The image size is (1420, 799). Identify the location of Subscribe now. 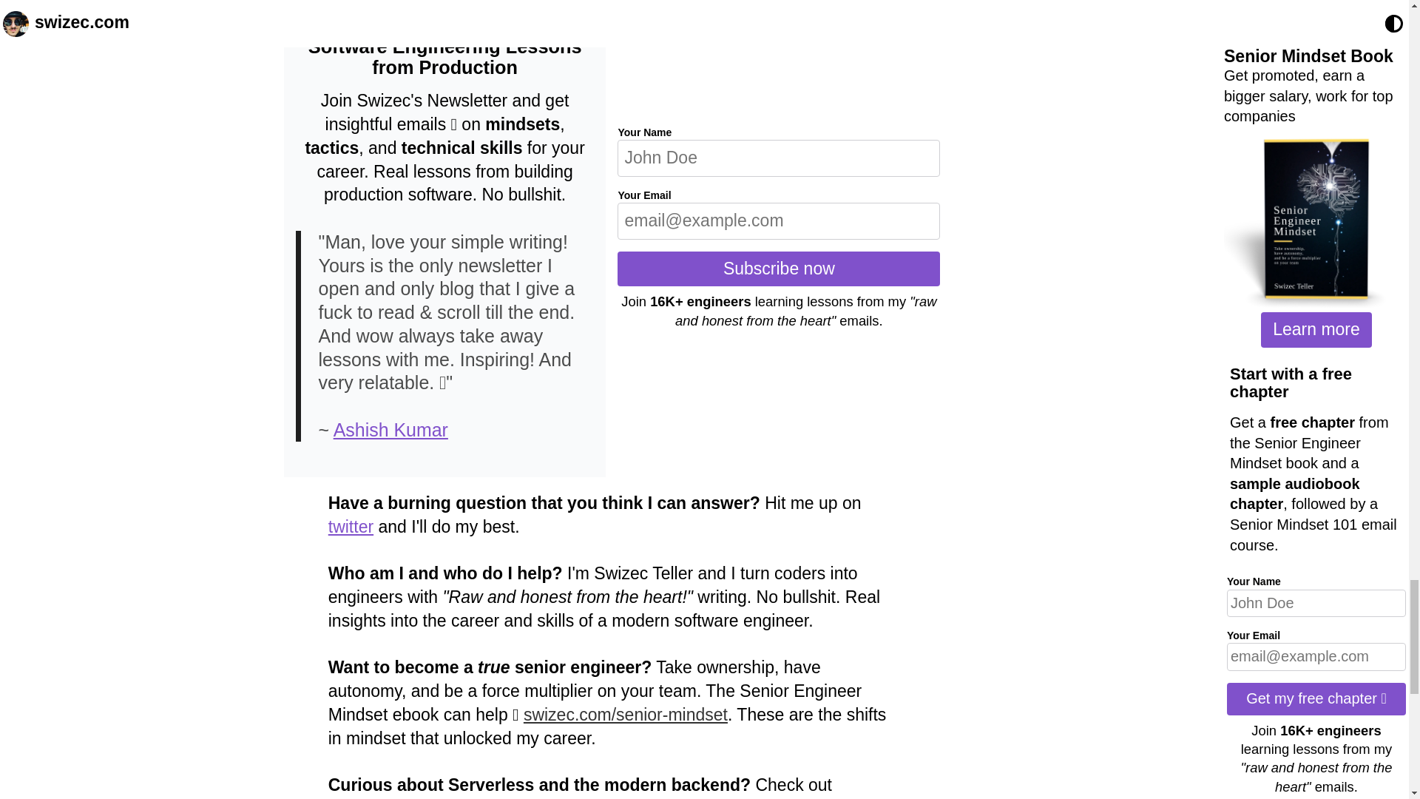
(779, 269).